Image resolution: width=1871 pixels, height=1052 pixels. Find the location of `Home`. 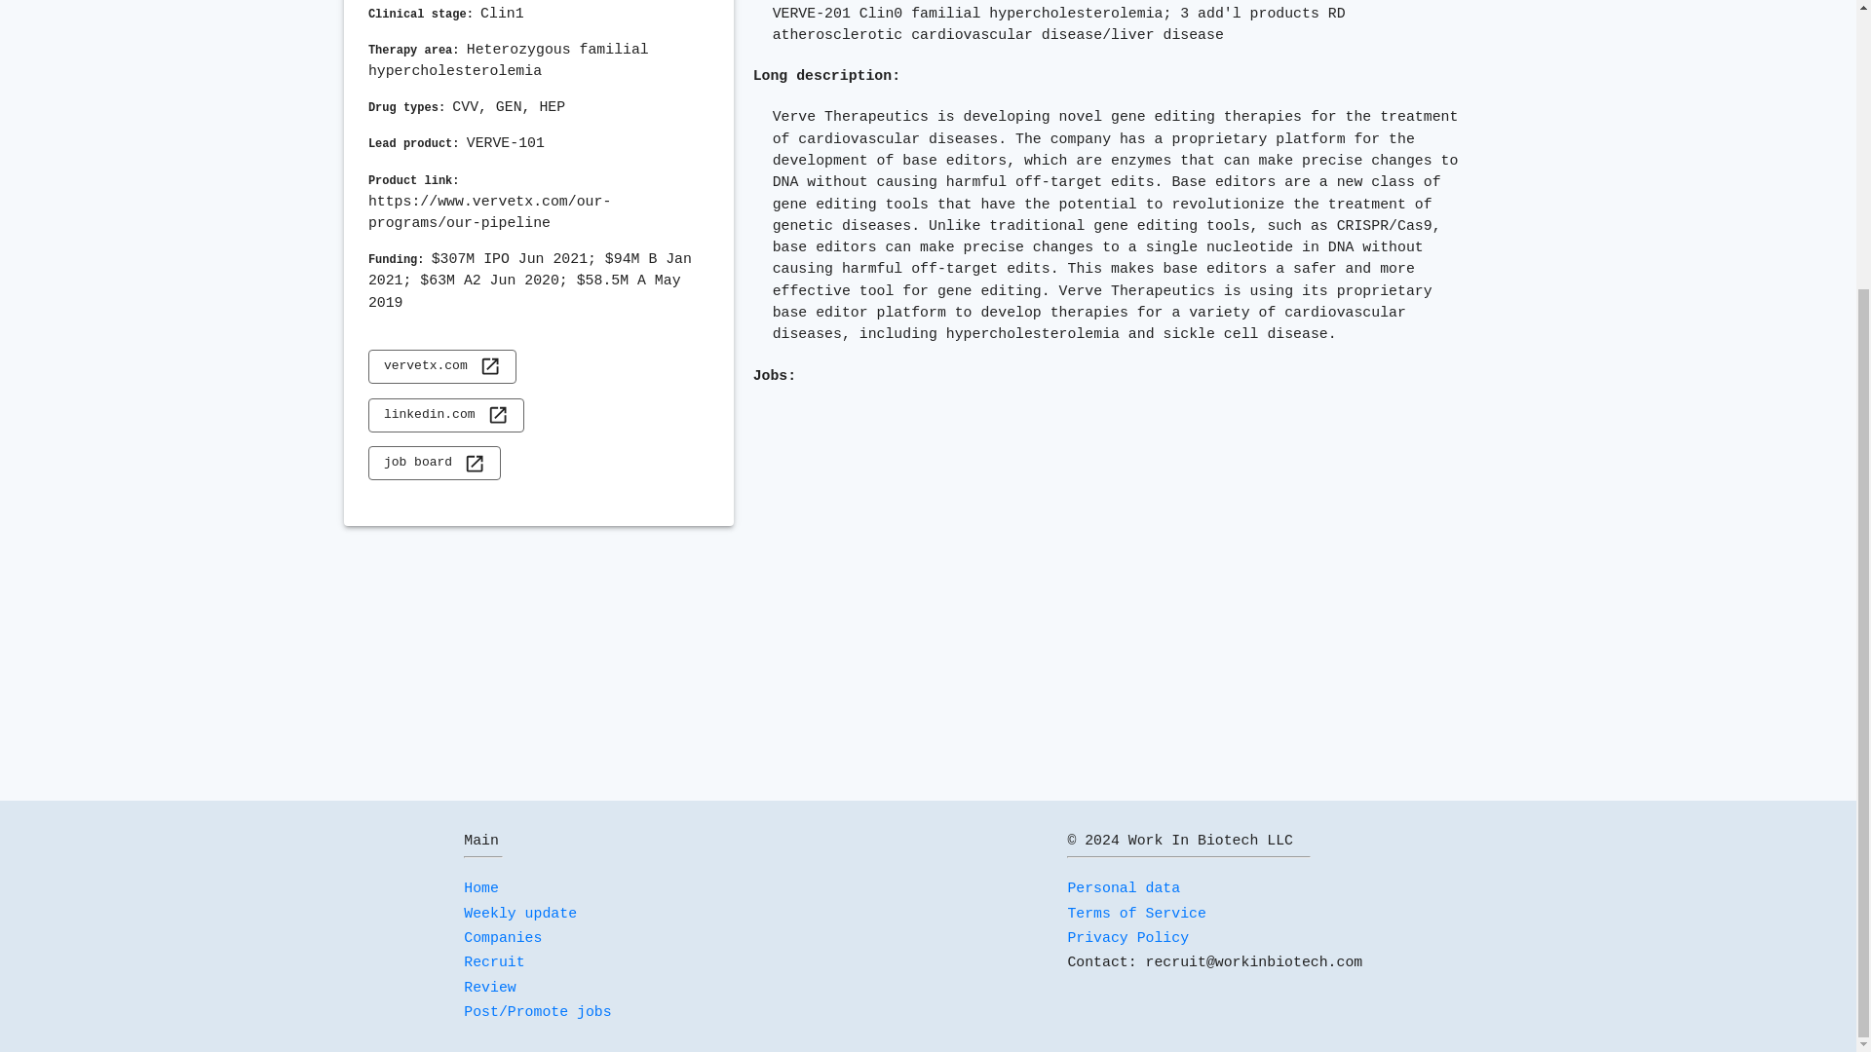

Home is located at coordinates (481, 888).